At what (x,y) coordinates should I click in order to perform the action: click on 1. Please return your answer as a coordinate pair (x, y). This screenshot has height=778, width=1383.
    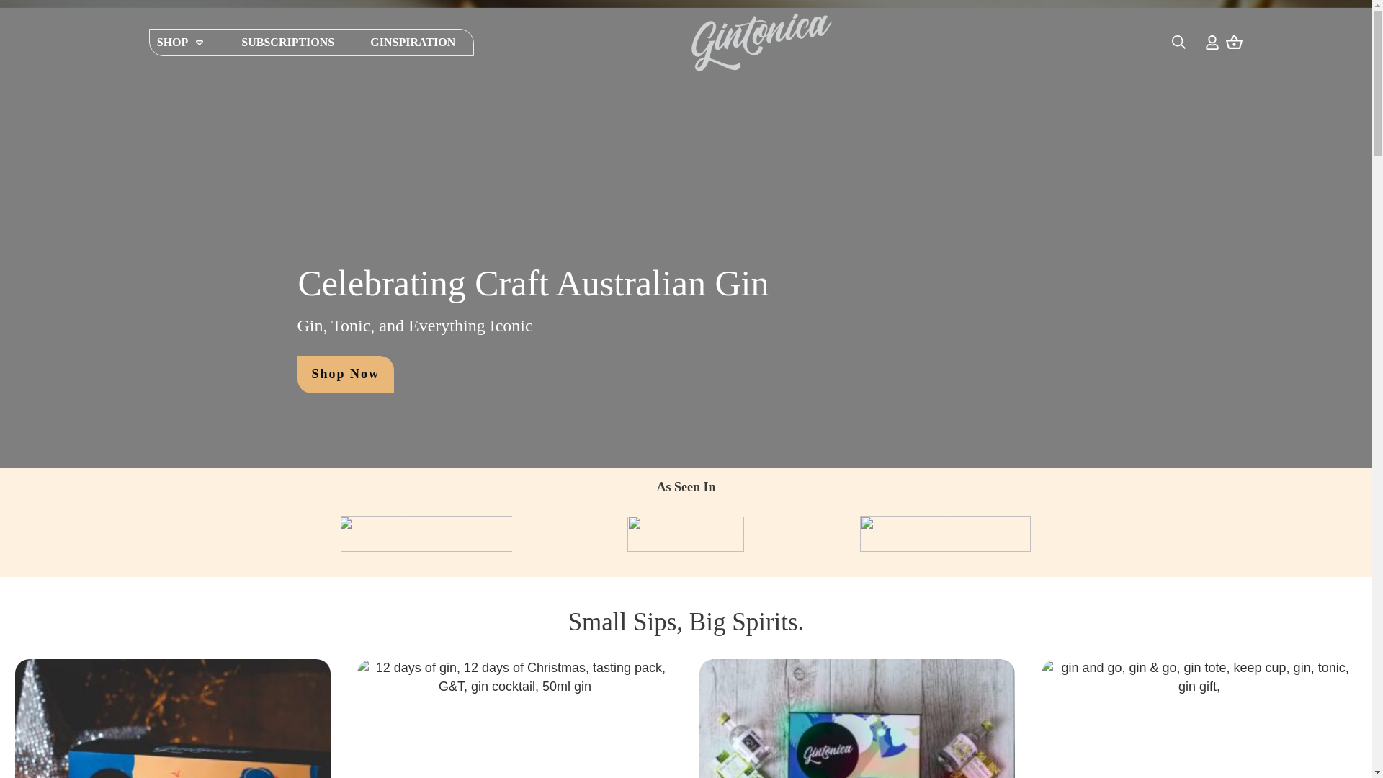
    Looking at the image, I should click on (945, 533).